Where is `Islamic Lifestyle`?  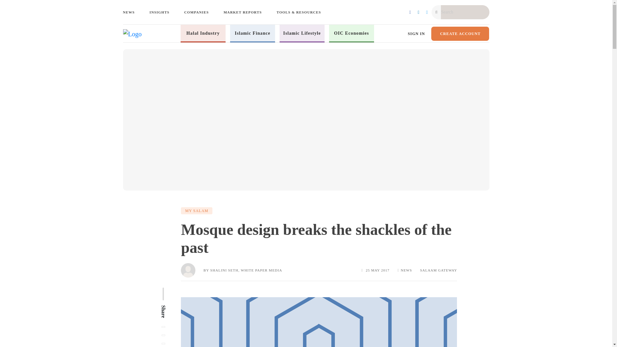
Islamic Lifestyle is located at coordinates (302, 33).